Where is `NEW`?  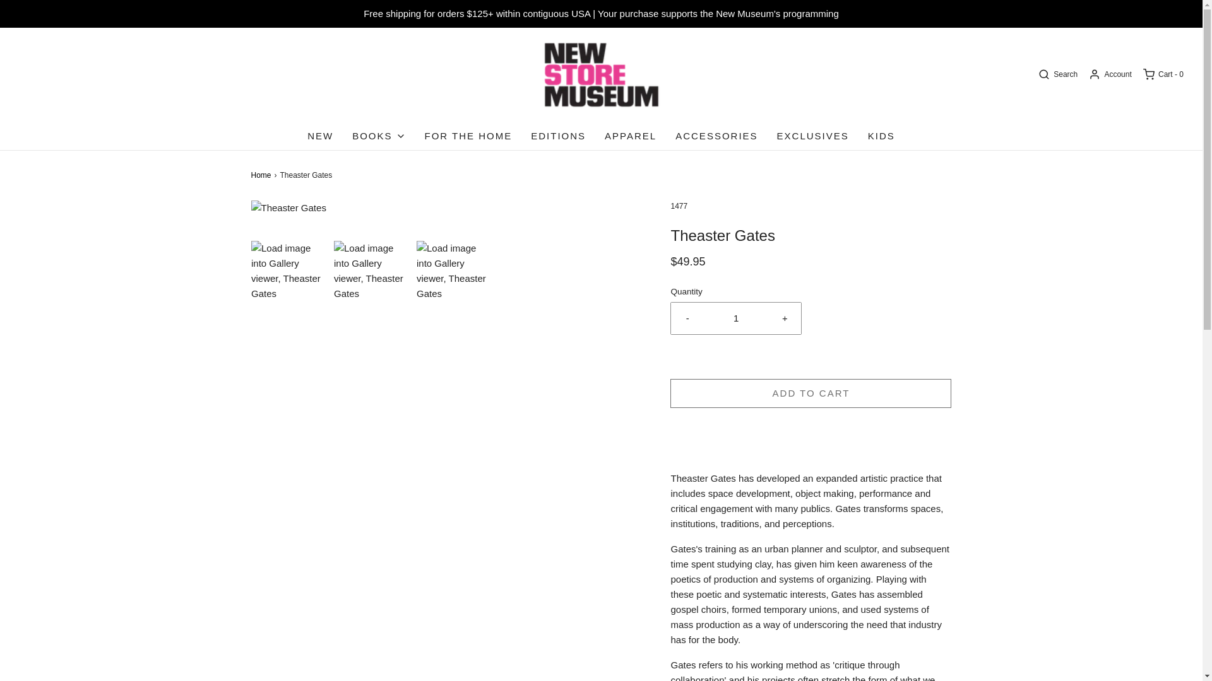
NEW is located at coordinates (321, 136).